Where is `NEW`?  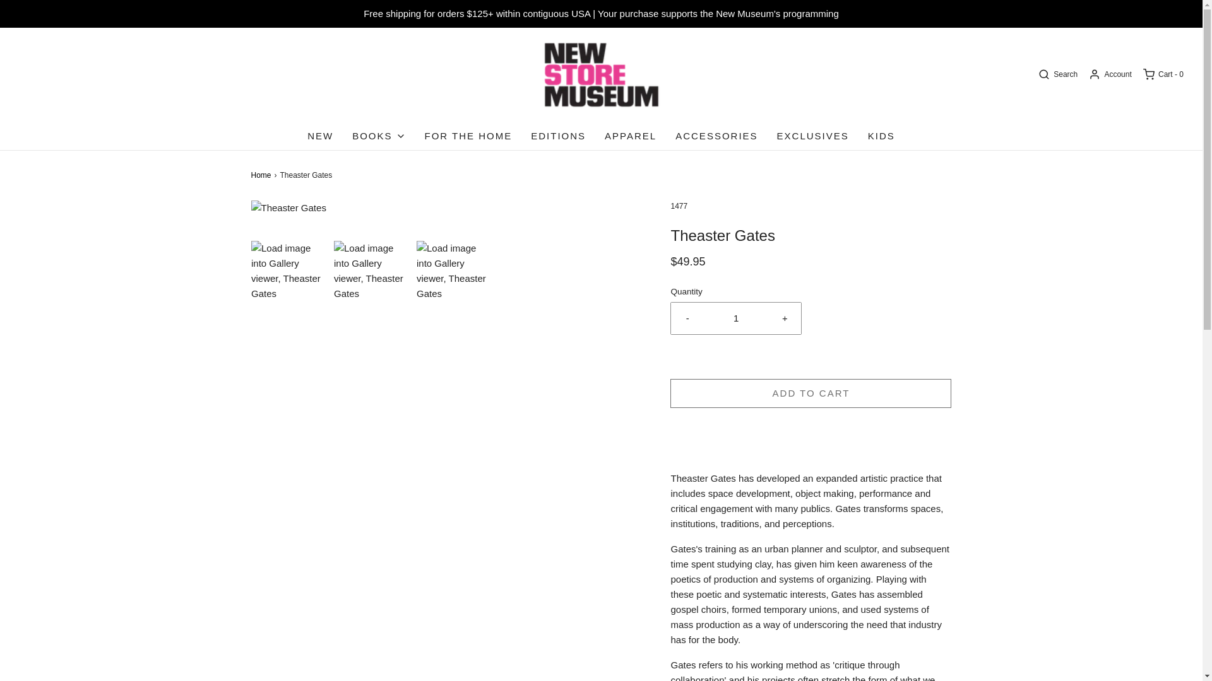
NEW is located at coordinates (321, 136).